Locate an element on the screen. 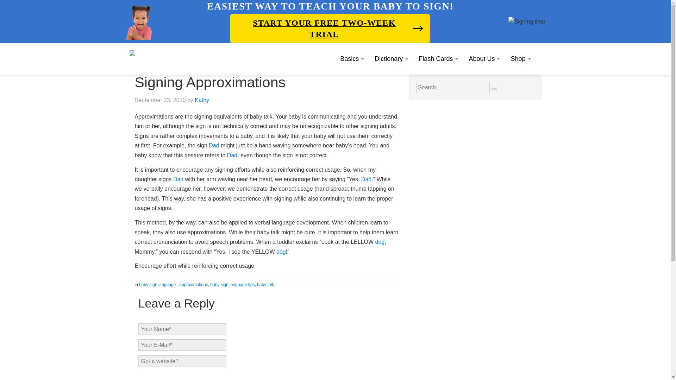  Dictionary is located at coordinates (391, 58).